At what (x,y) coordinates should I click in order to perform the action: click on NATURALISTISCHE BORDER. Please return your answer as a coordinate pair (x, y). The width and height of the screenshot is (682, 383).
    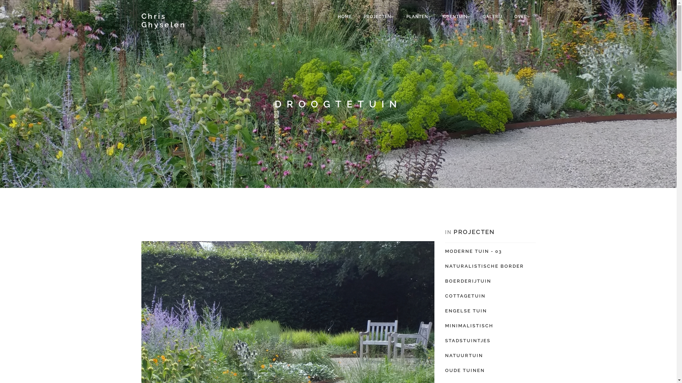
    Looking at the image, I should click on (484, 266).